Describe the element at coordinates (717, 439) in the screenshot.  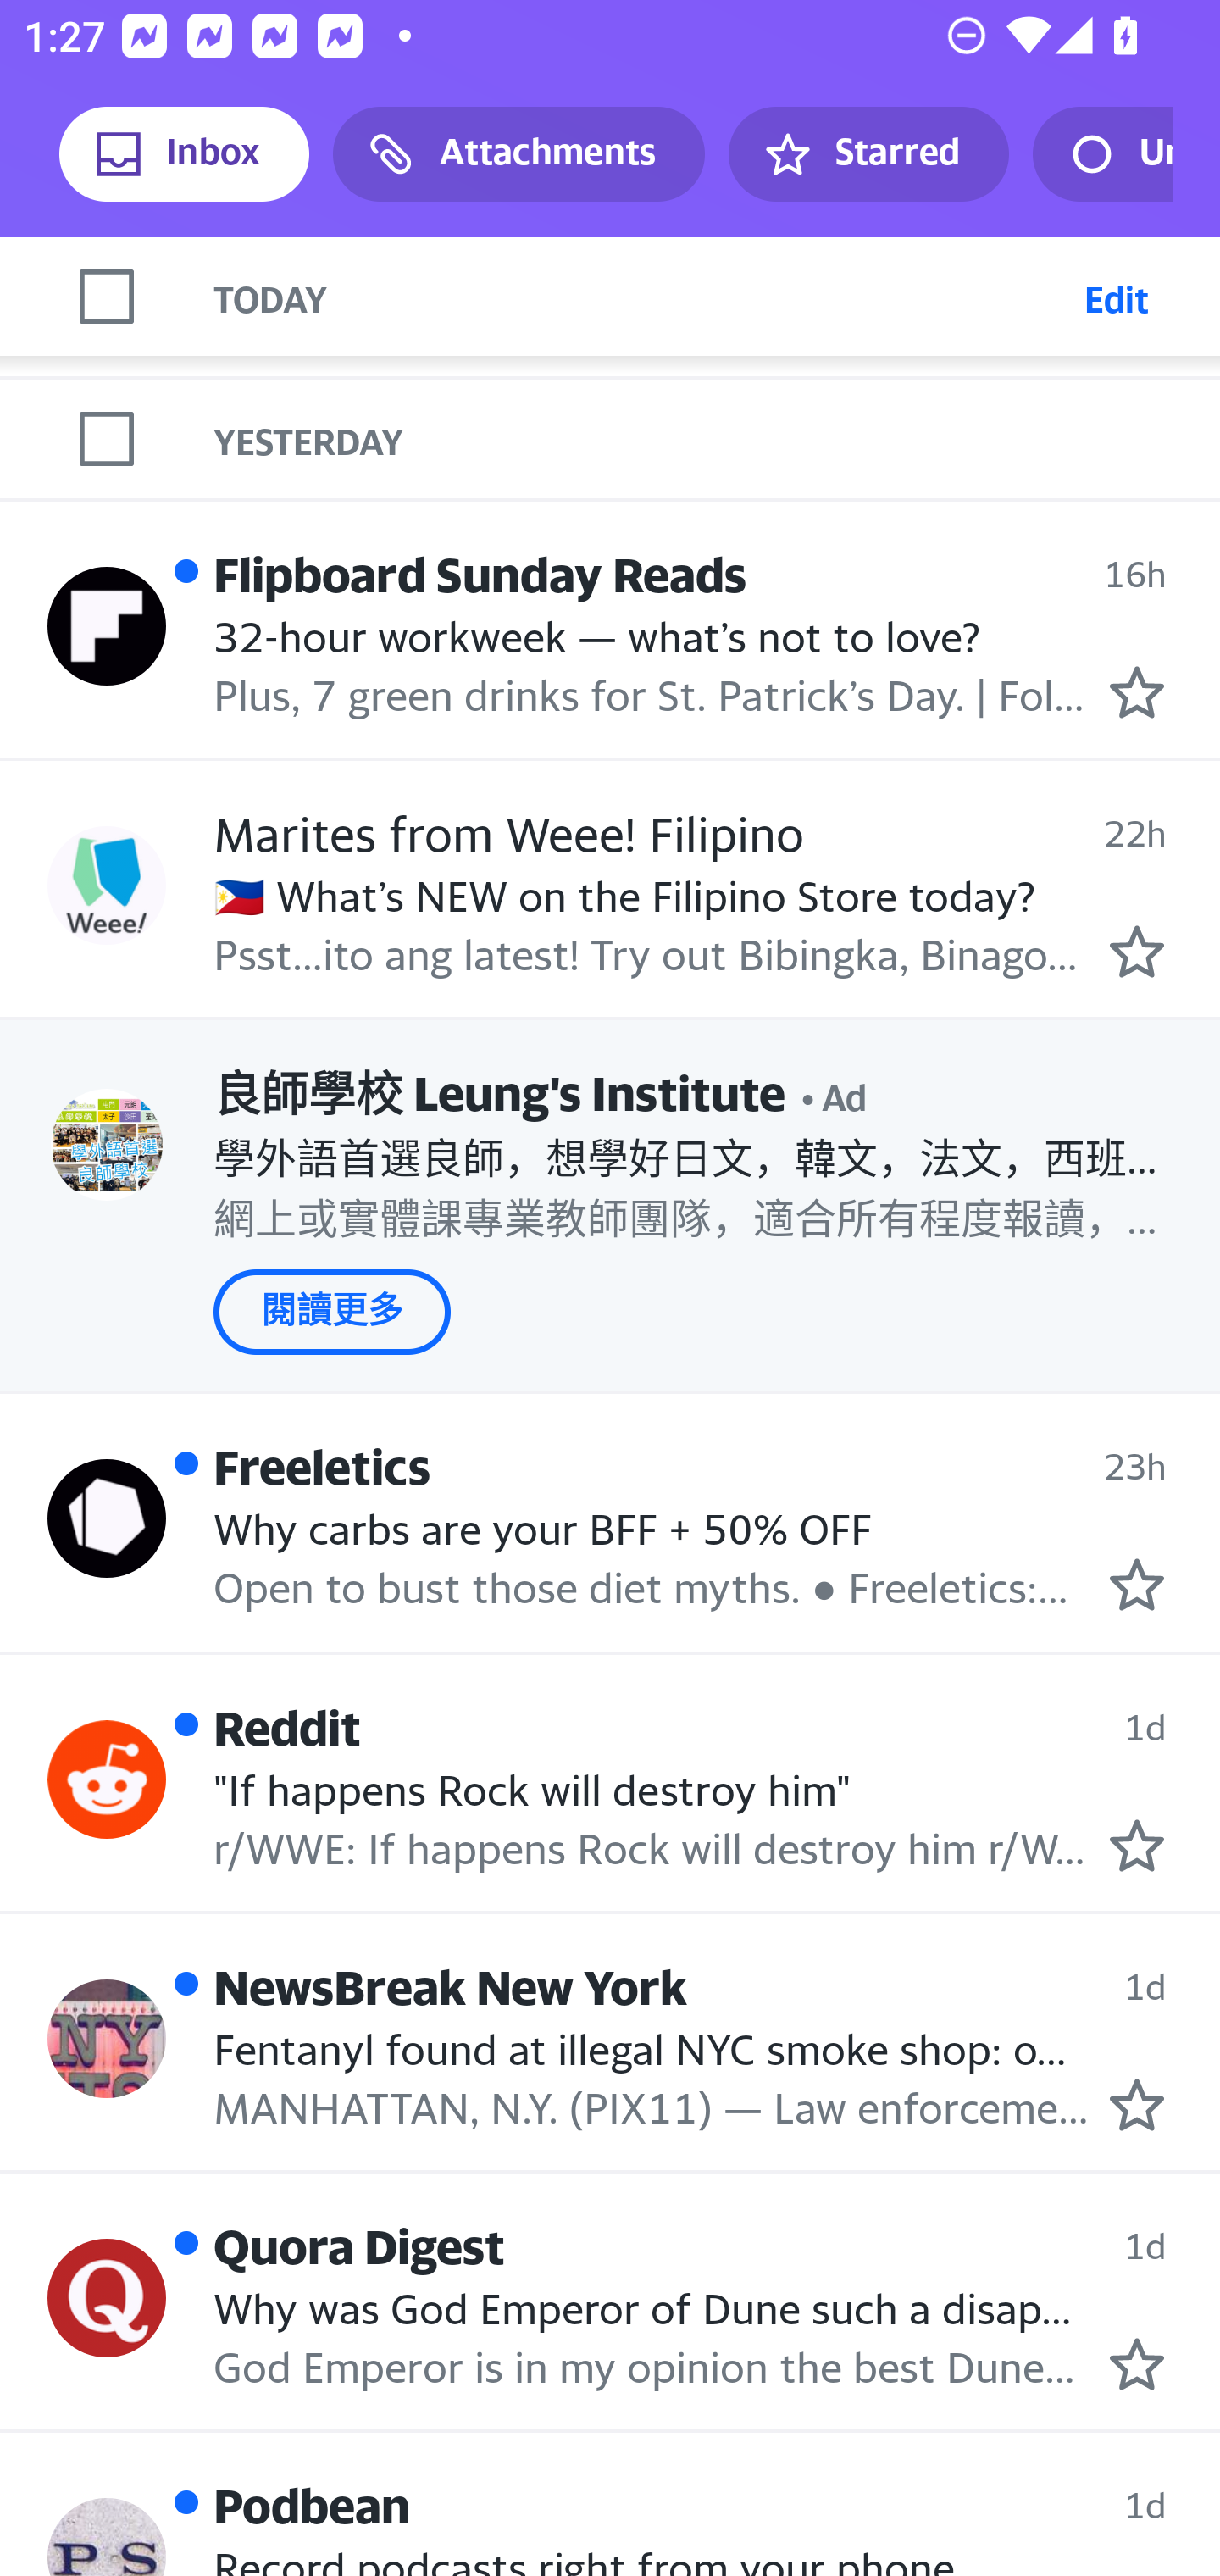
I see `YESTERDAY` at that location.